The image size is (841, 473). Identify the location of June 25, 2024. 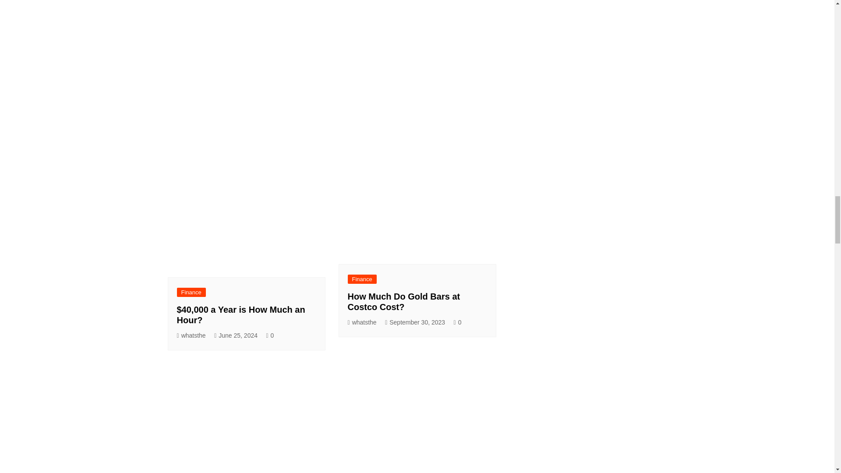
(236, 335).